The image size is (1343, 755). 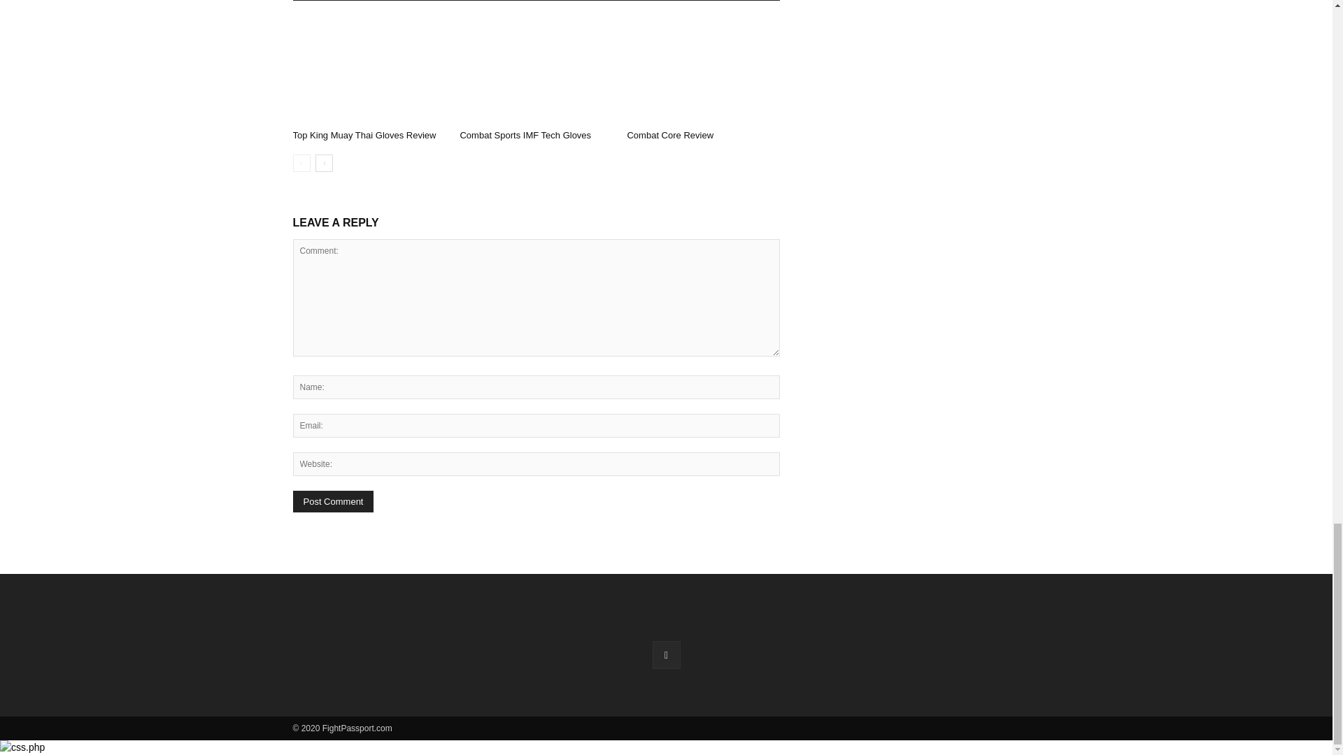 I want to click on Combat Core Review, so click(x=670, y=134).